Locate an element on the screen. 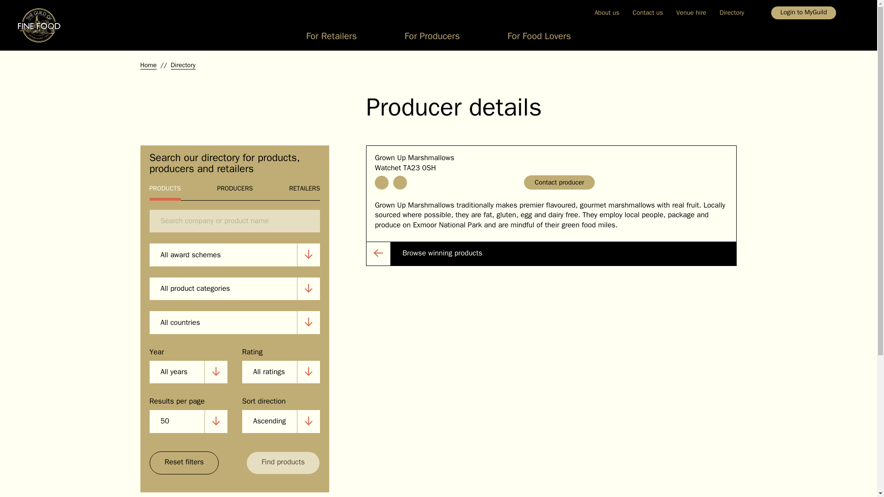  For Producers is located at coordinates (432, 39).